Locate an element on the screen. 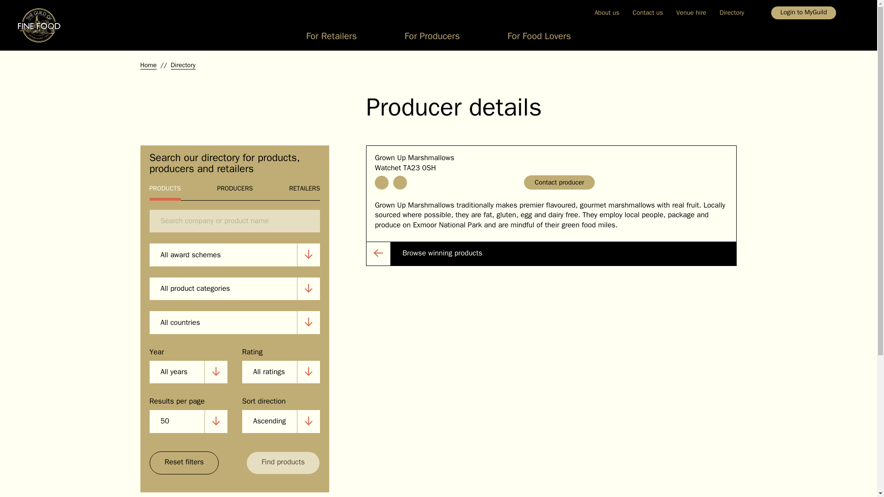  For Producers is located at coordinates (432, 39).